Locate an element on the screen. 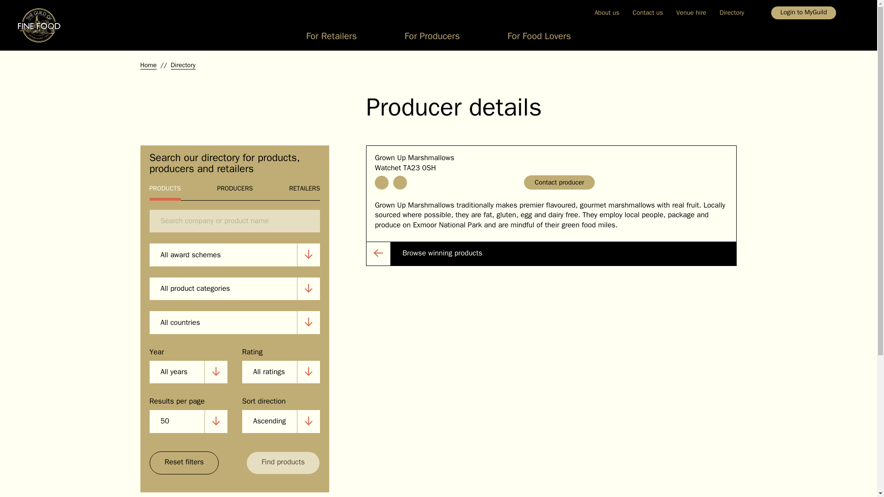  For Producers is located at coordinates (432, 39).